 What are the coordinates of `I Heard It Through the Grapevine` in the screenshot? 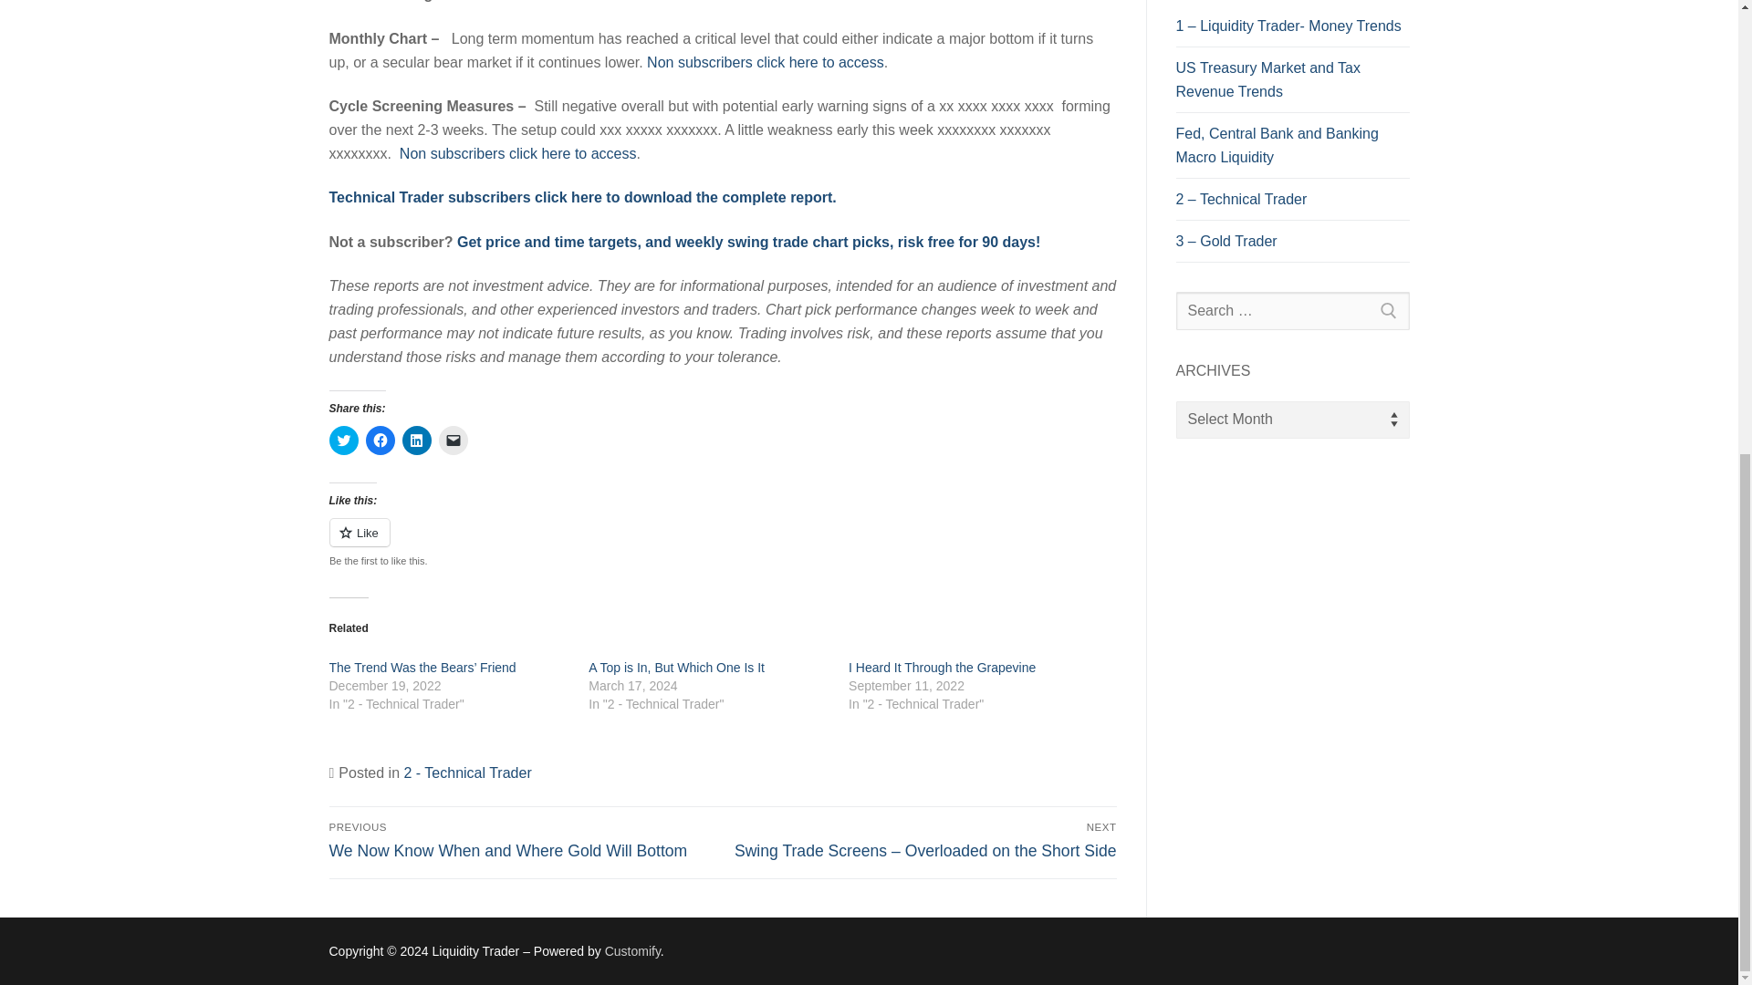 It's located at (942, 667).